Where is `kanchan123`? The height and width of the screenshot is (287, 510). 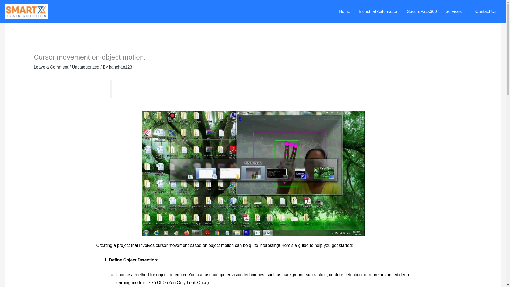 kanchan123 is located at coordinates (121, 67).